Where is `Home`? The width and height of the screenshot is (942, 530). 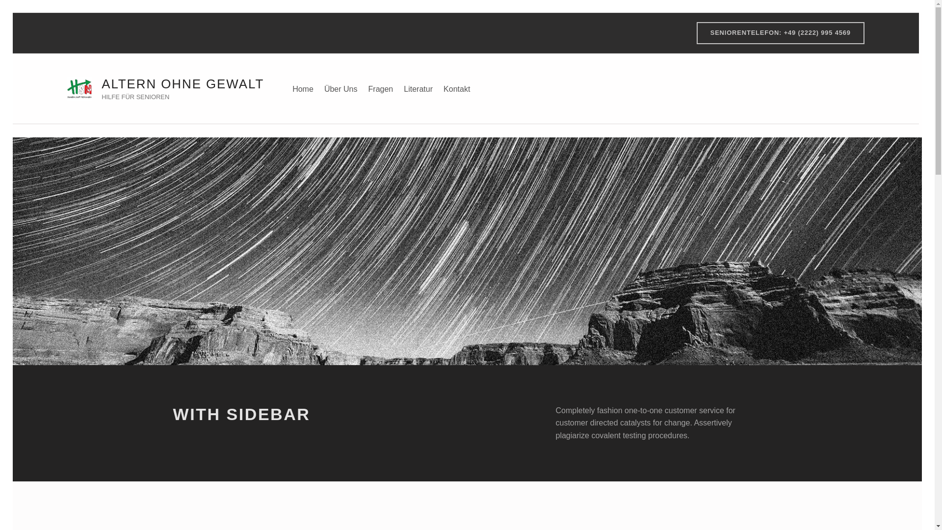
Home is located at coordinates (303, 88).